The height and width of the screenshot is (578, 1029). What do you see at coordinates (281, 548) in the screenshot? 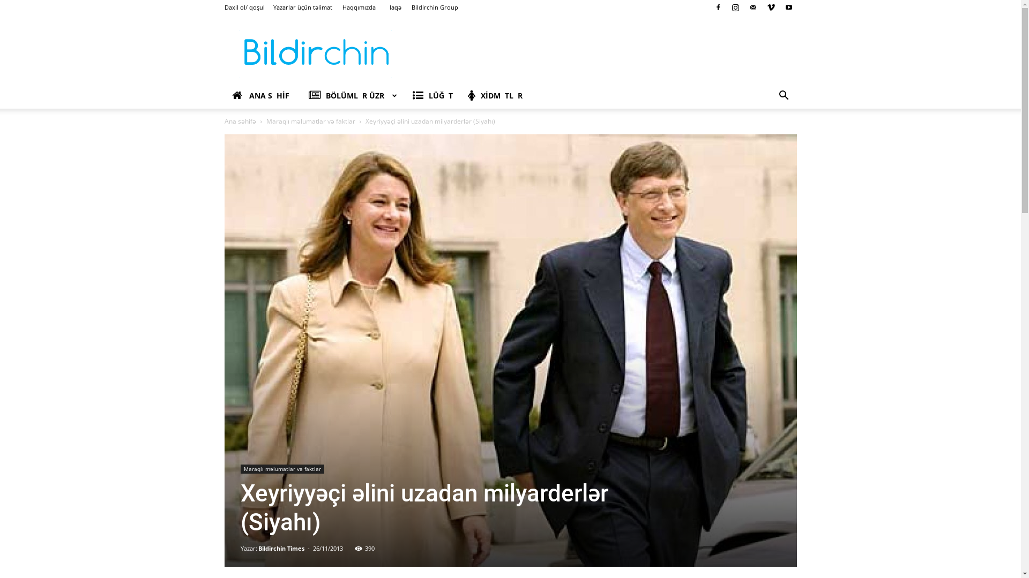
I see `Bildirchin Times` at bounding box center [281, 548].